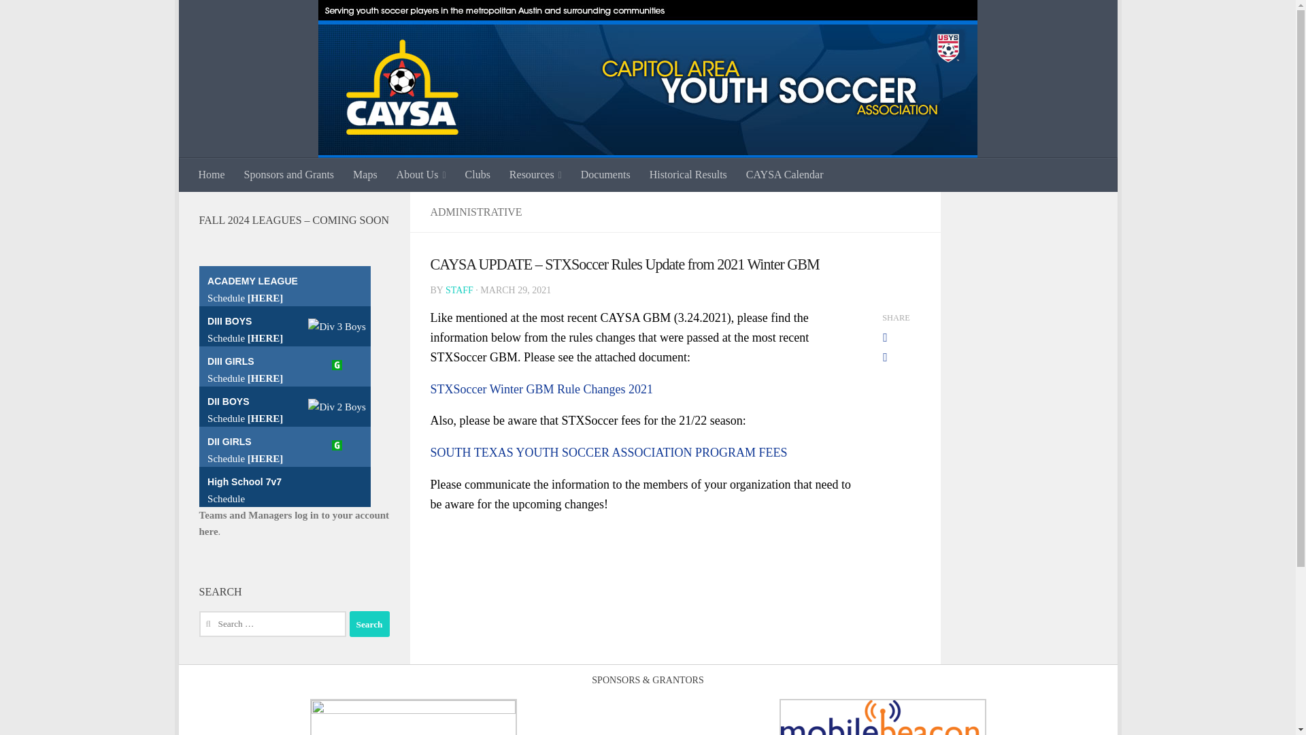 The width and height of the screenshot is (1306, 735). I want to click on STAFF, so click(458, 290).